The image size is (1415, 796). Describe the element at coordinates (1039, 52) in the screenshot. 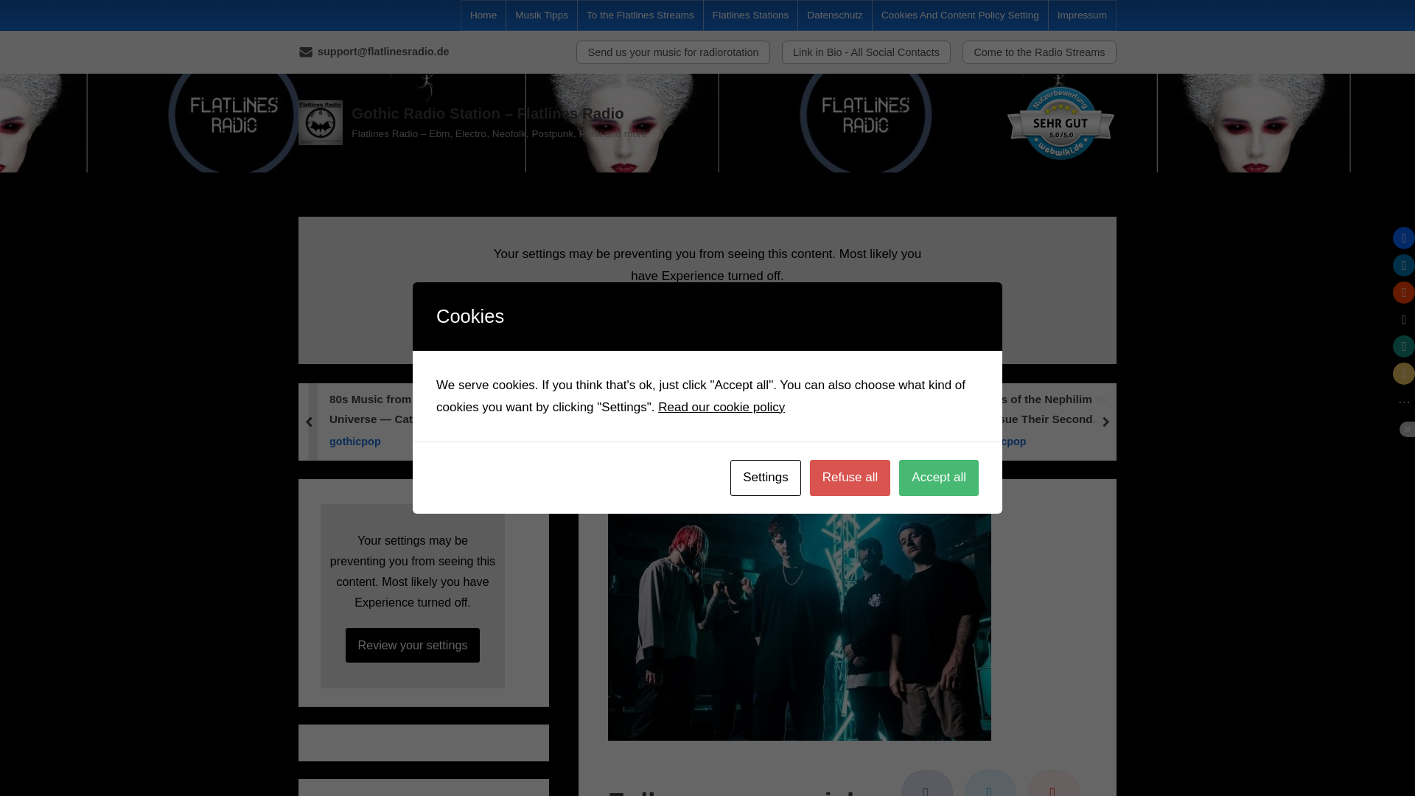

I see `Come to the Radio Streams` at that location.